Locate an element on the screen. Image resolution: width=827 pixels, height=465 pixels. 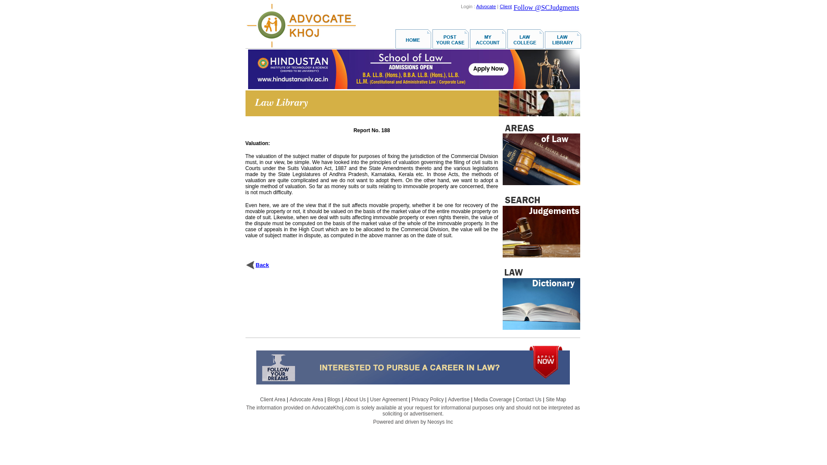
Client Area is located at coordinates (273, 400).